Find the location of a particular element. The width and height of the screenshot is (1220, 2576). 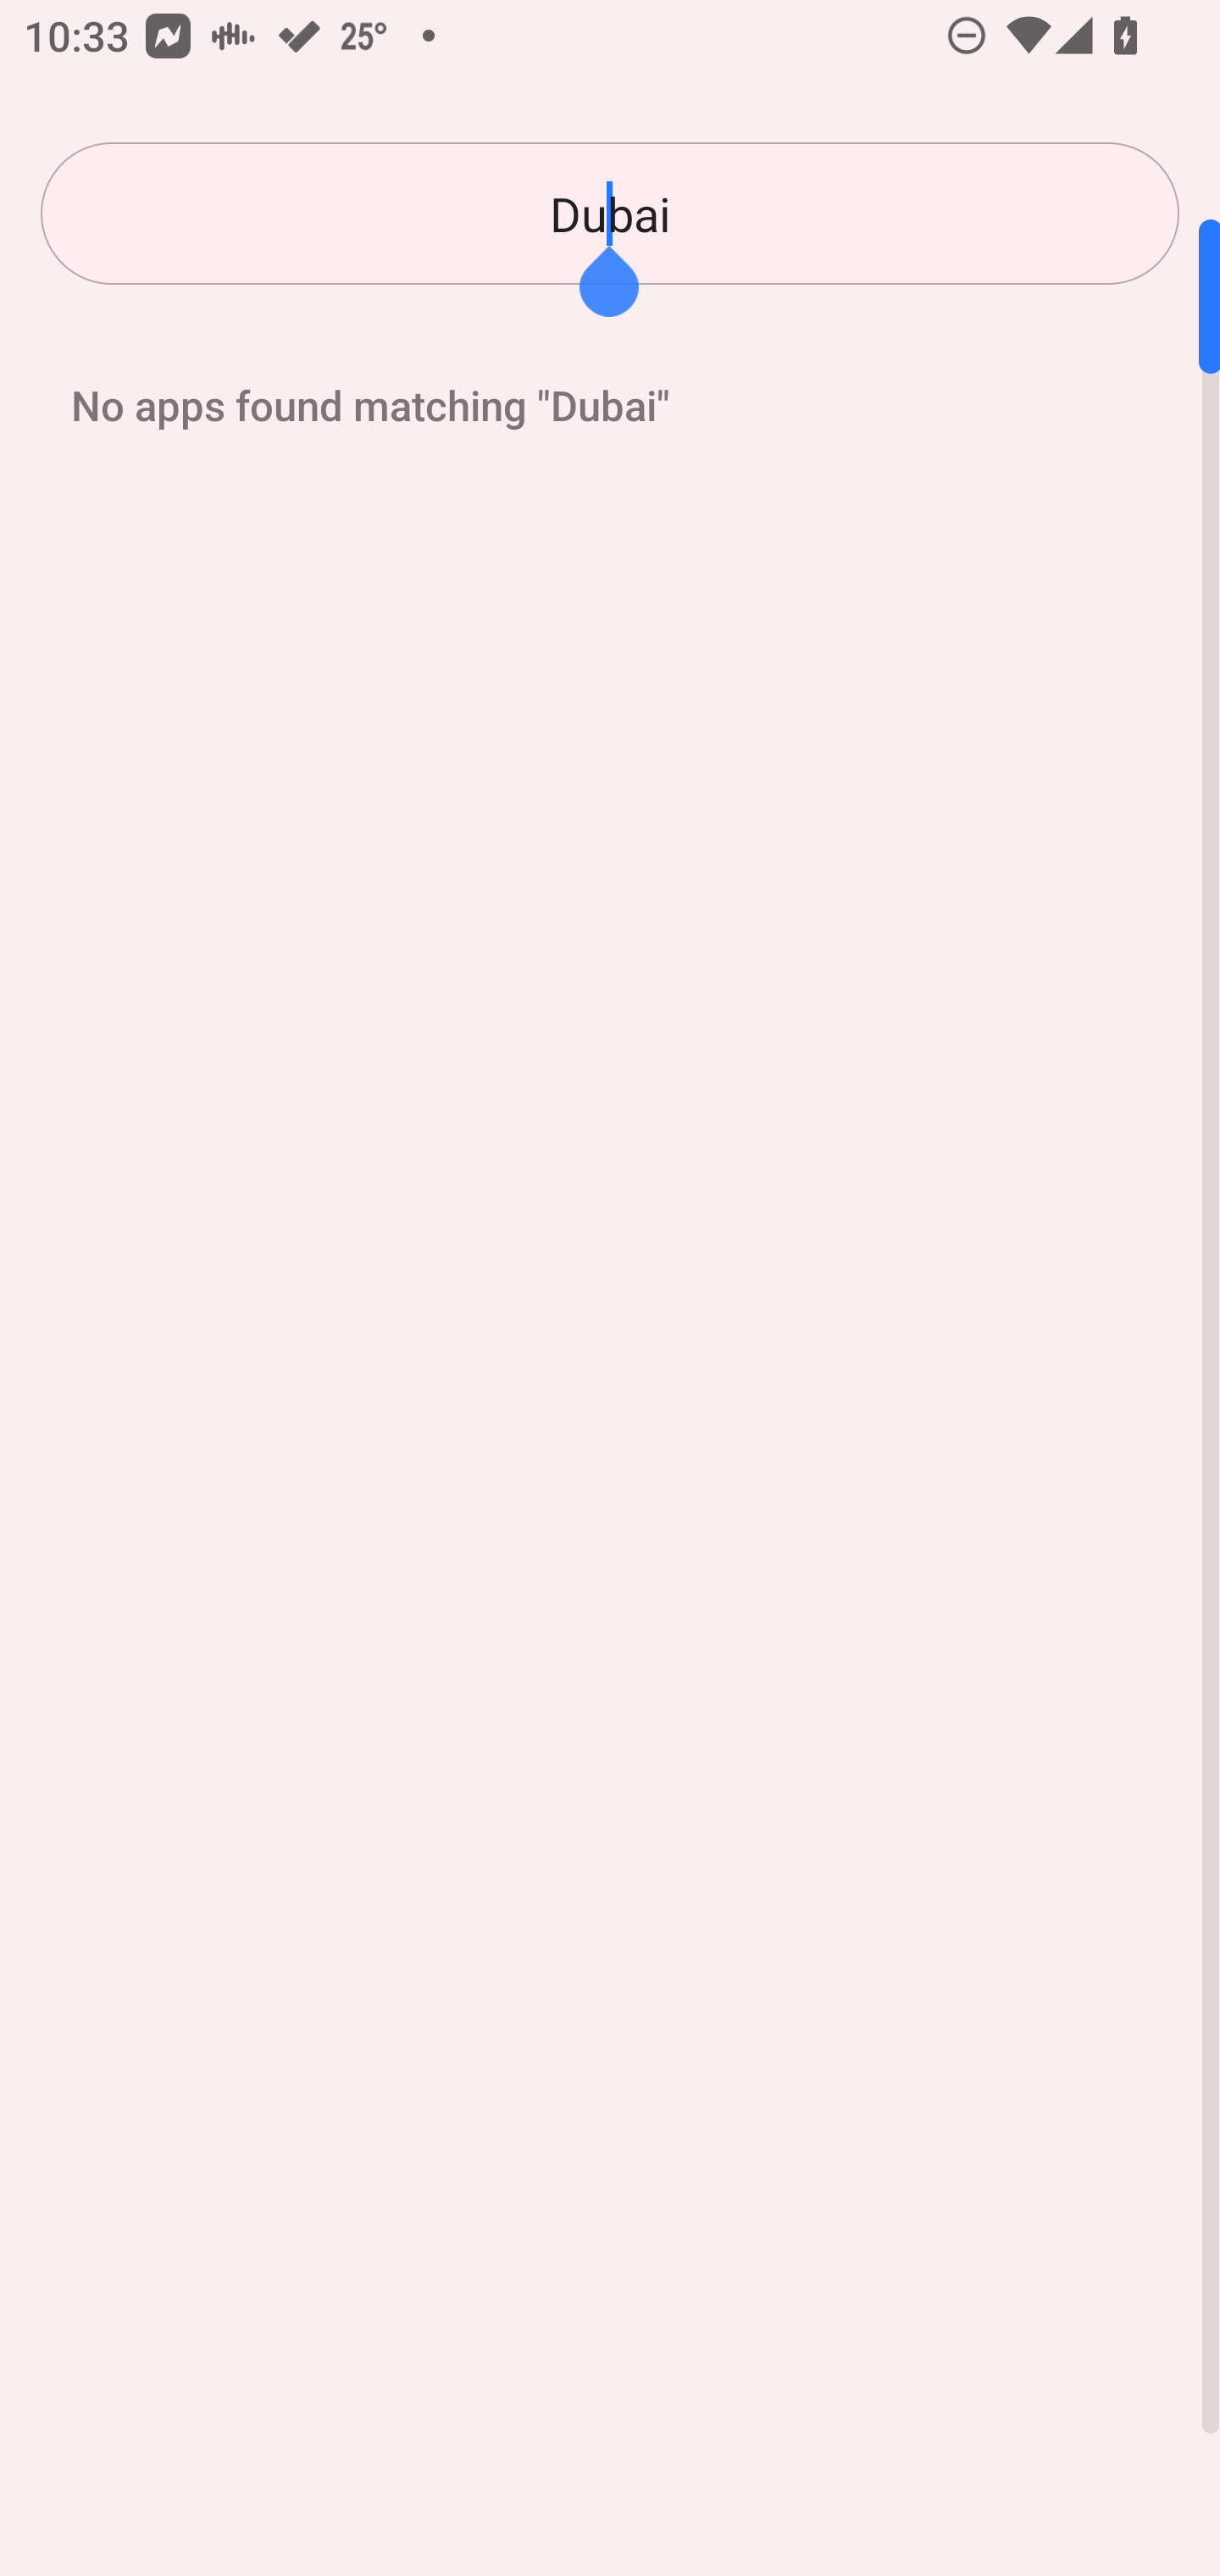

Dubai is located at coordinates (610, 214).